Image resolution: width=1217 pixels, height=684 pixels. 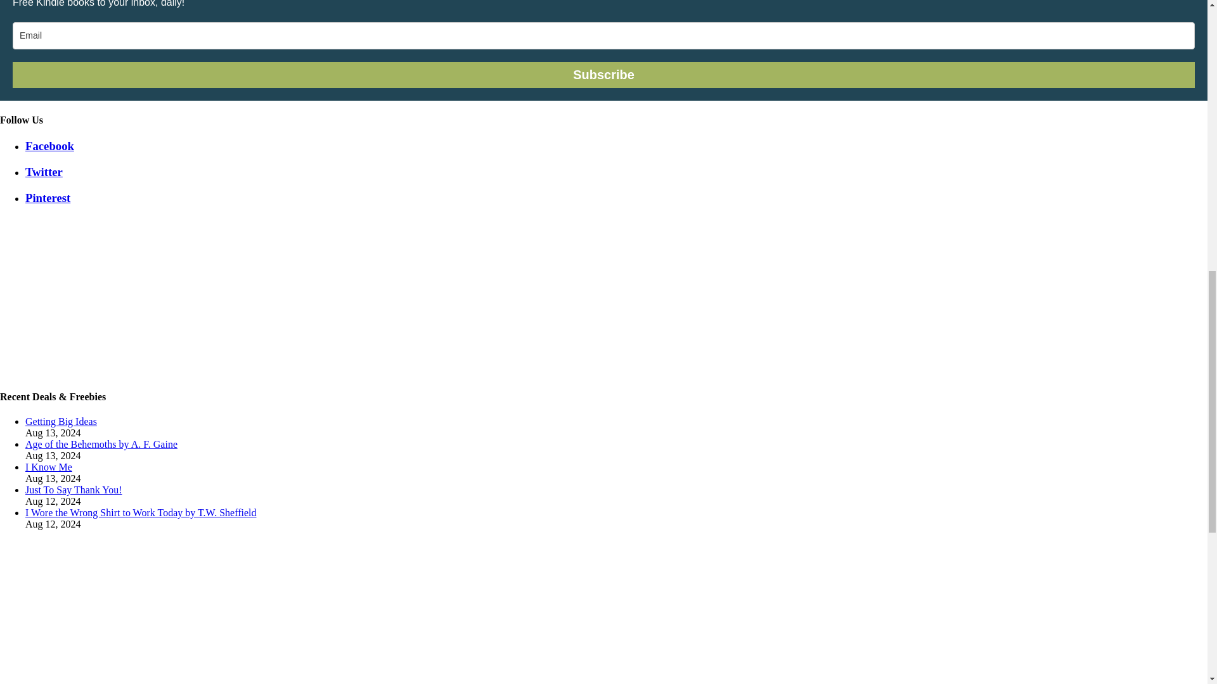 I want to click on I Know Me, so click(x=48, y=467).